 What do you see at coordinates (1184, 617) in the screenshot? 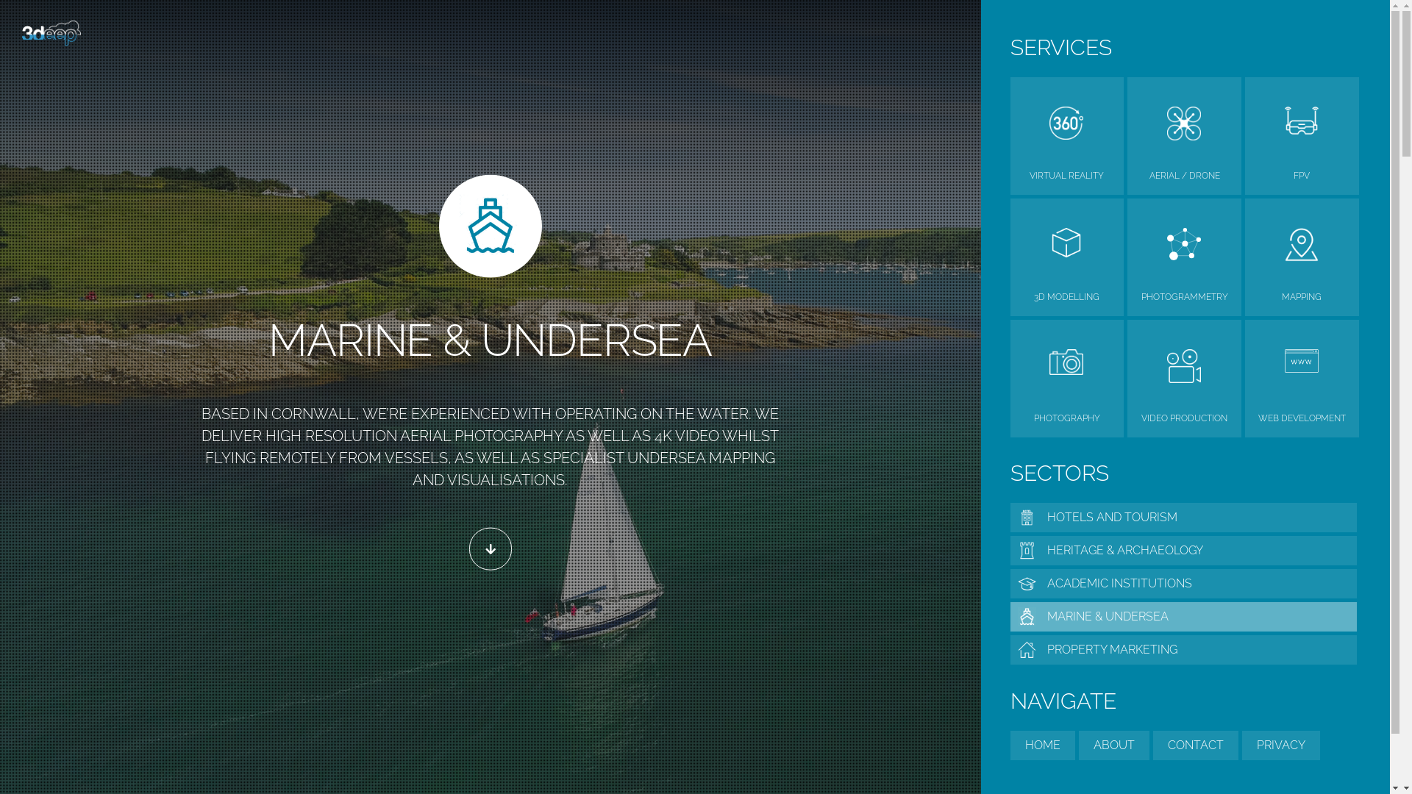
I see `MARINE & UNDERSEA` at bounding box center [1184, 617].